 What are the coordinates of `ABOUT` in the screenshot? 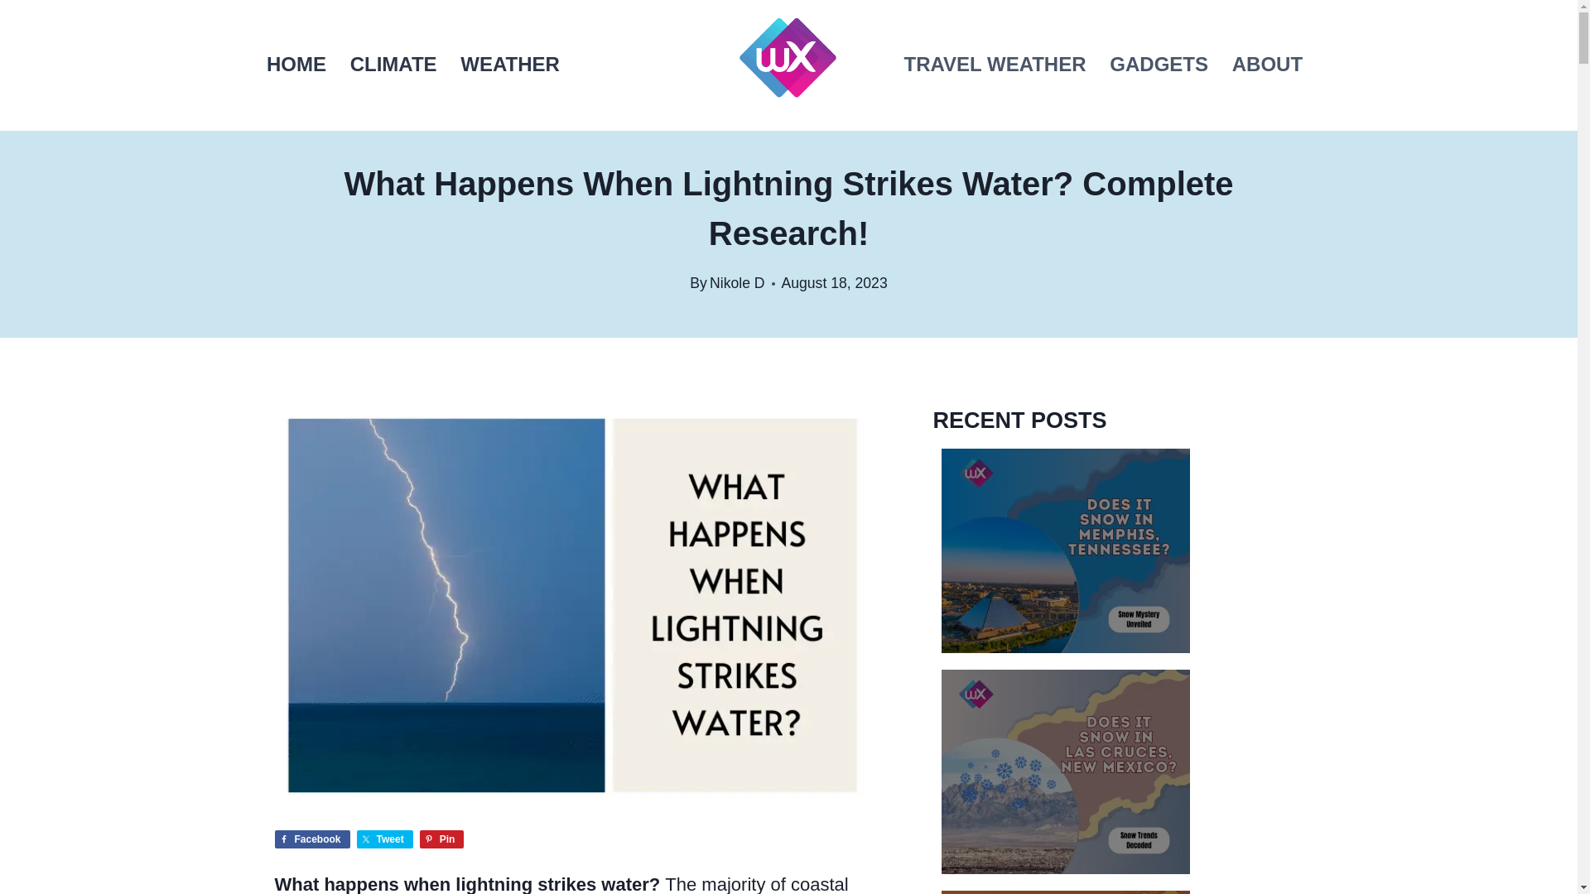 It's located at (1267, 65).